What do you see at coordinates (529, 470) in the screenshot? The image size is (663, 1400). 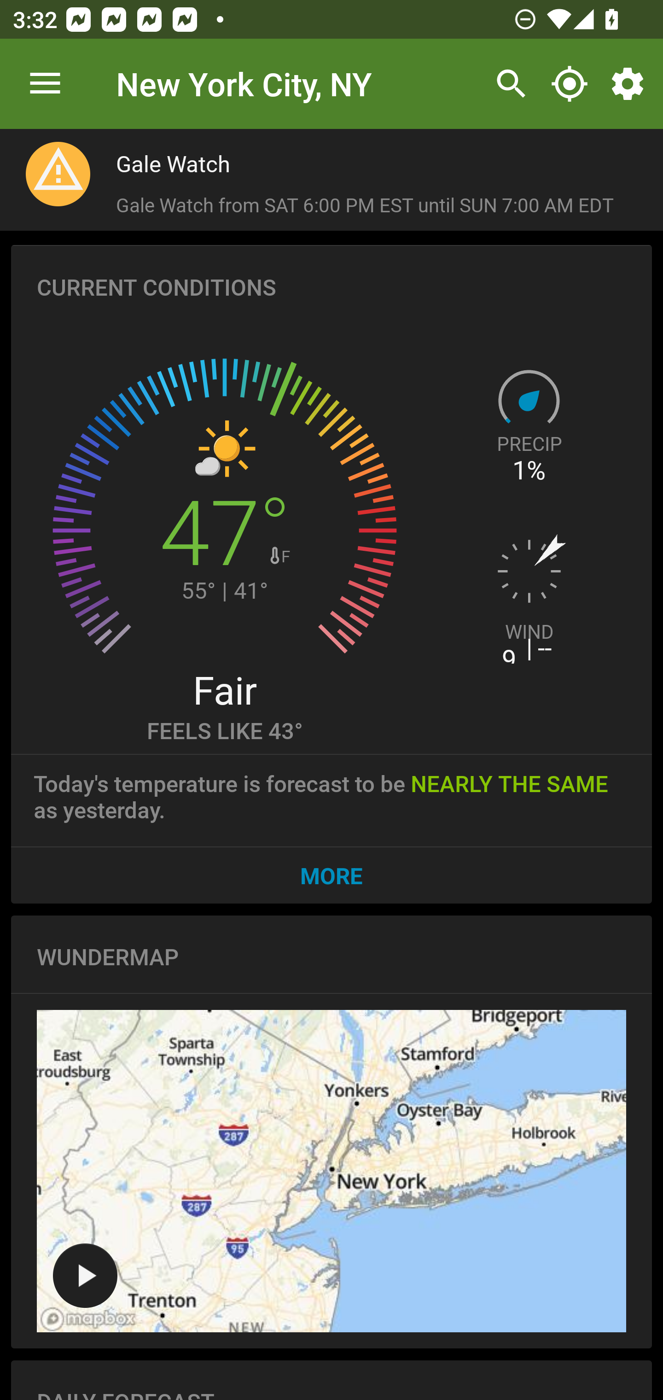 I see `1%` at bounding box center [529, 470].